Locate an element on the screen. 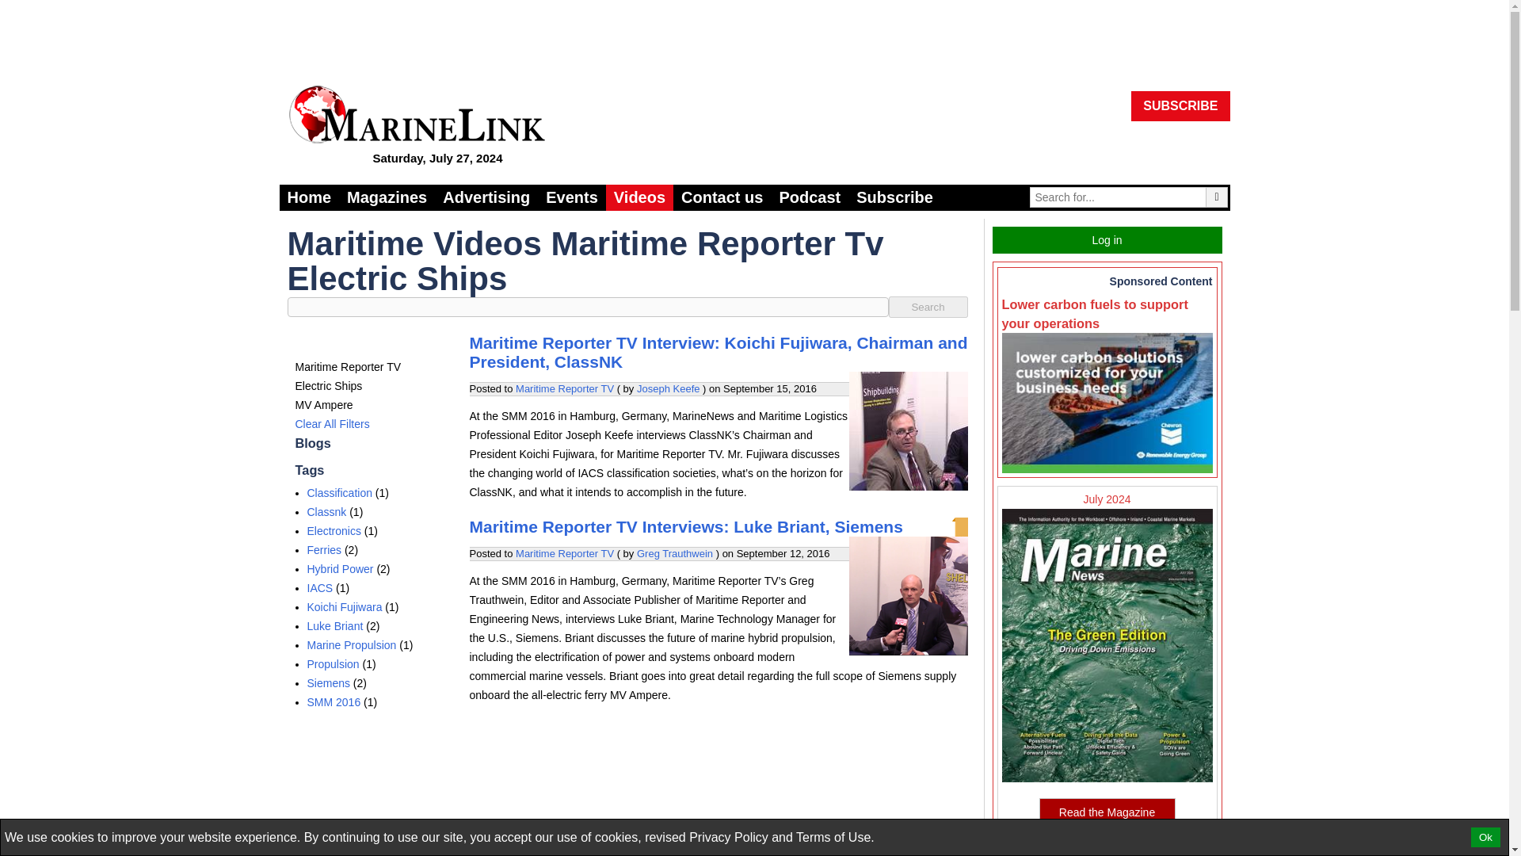  Luke Briant is located at coordinates (334, 626).